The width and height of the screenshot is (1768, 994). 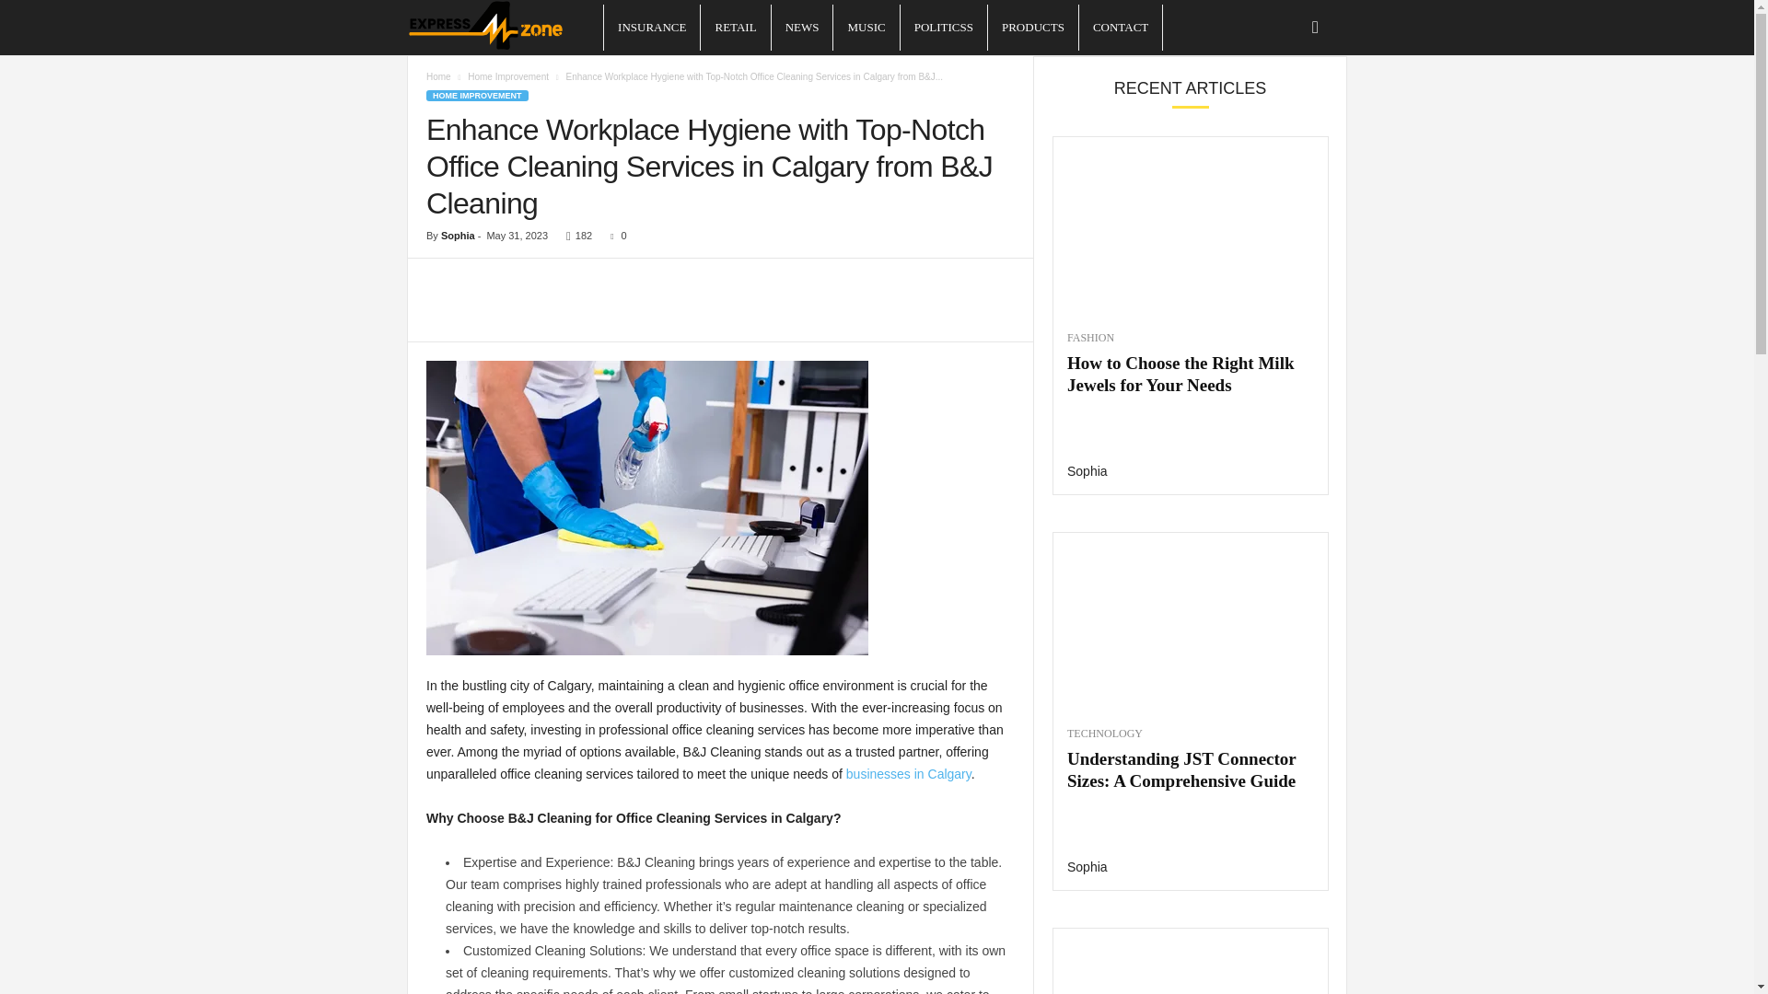 I want to click on HOME IMPROVEMENT, so click(x=477, y=96).